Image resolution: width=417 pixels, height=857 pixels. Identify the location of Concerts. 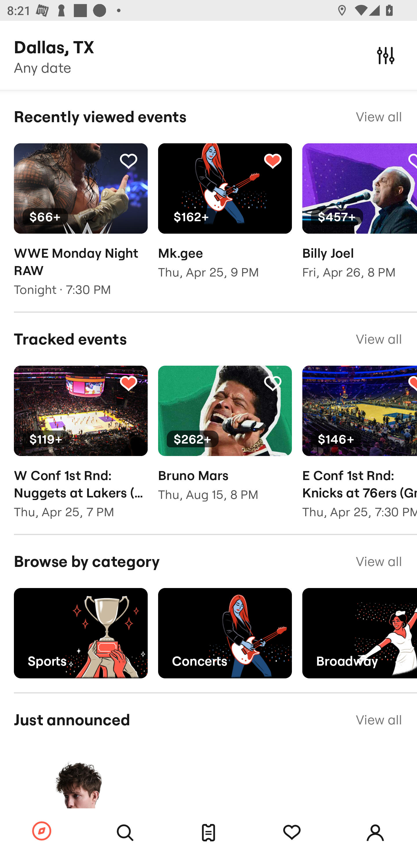
(225, 633).